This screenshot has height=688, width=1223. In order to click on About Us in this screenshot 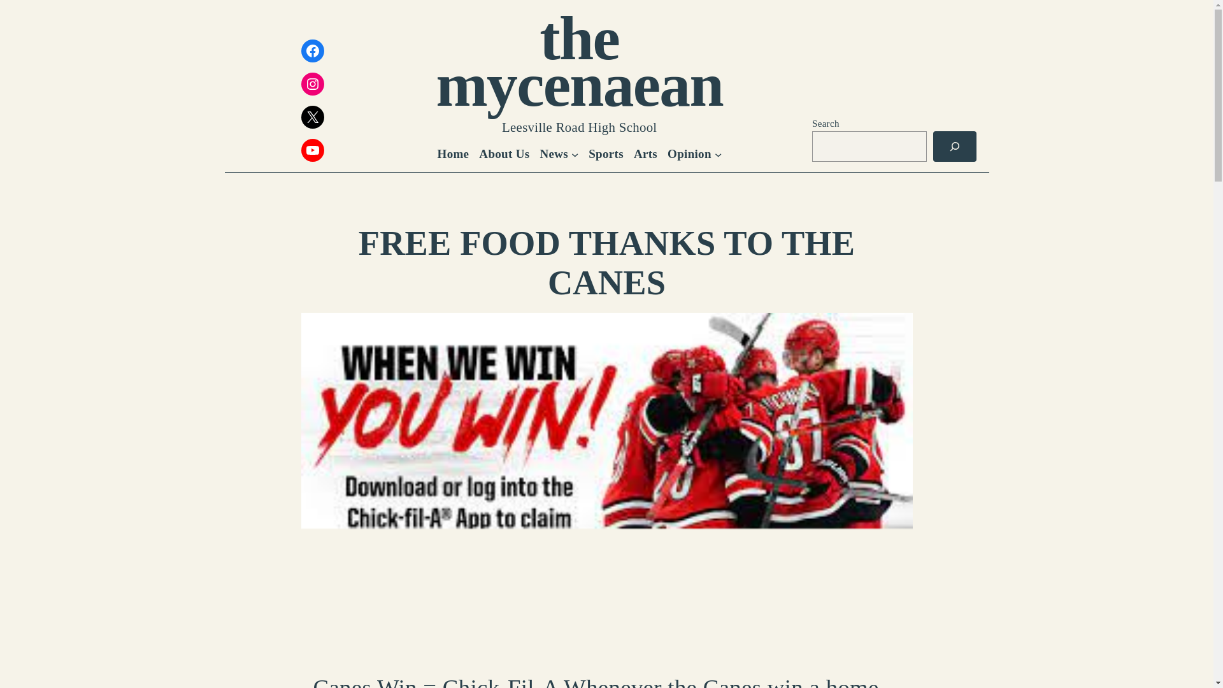, I will do `click(504, 154)`.